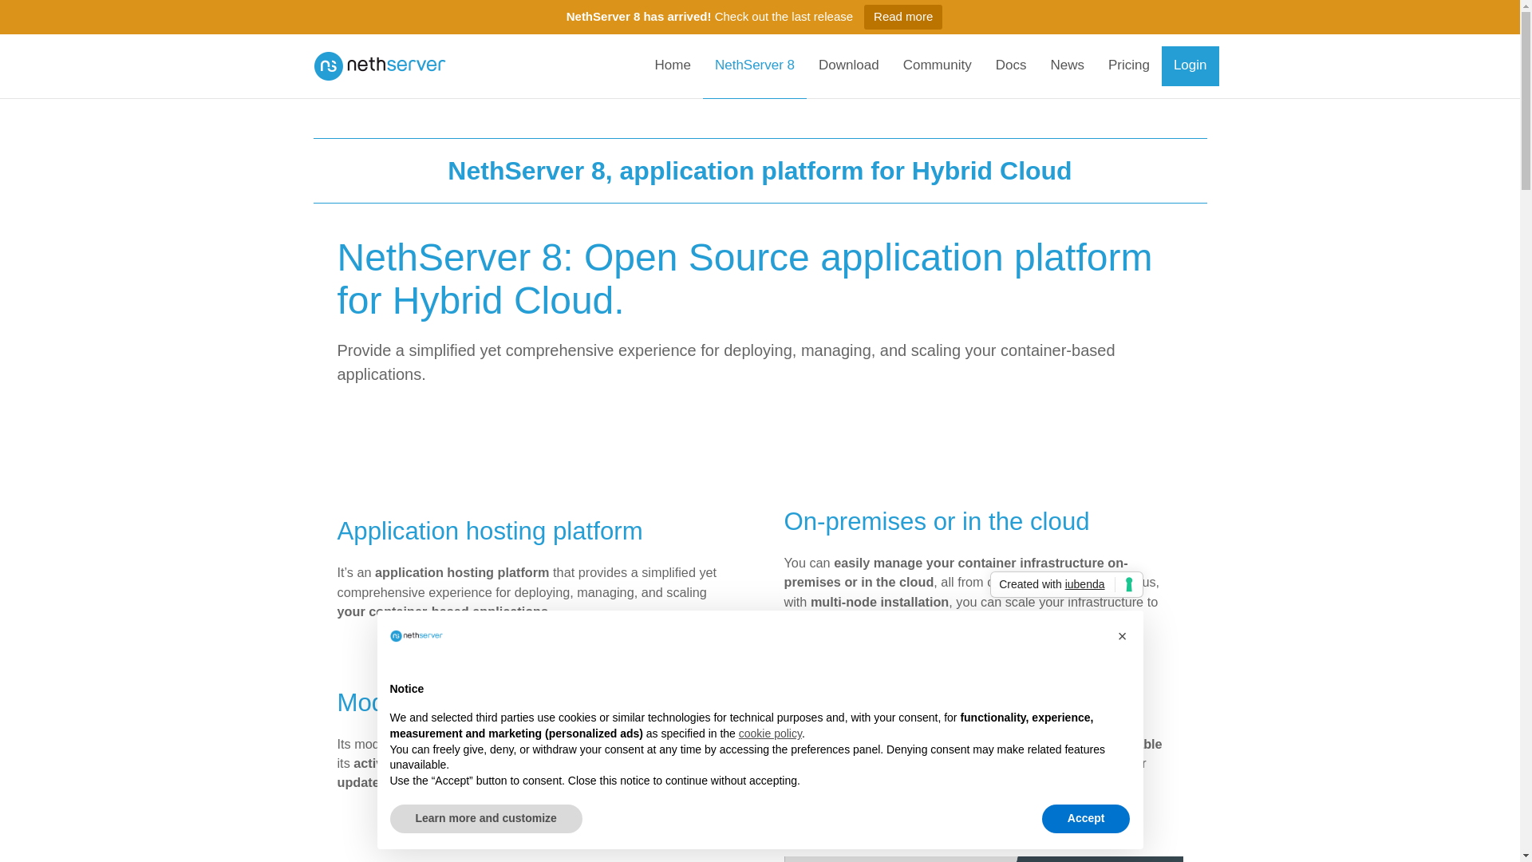  Describe the element at coordinates (1190, 66) in the screenshot. I see `Login` at that location.